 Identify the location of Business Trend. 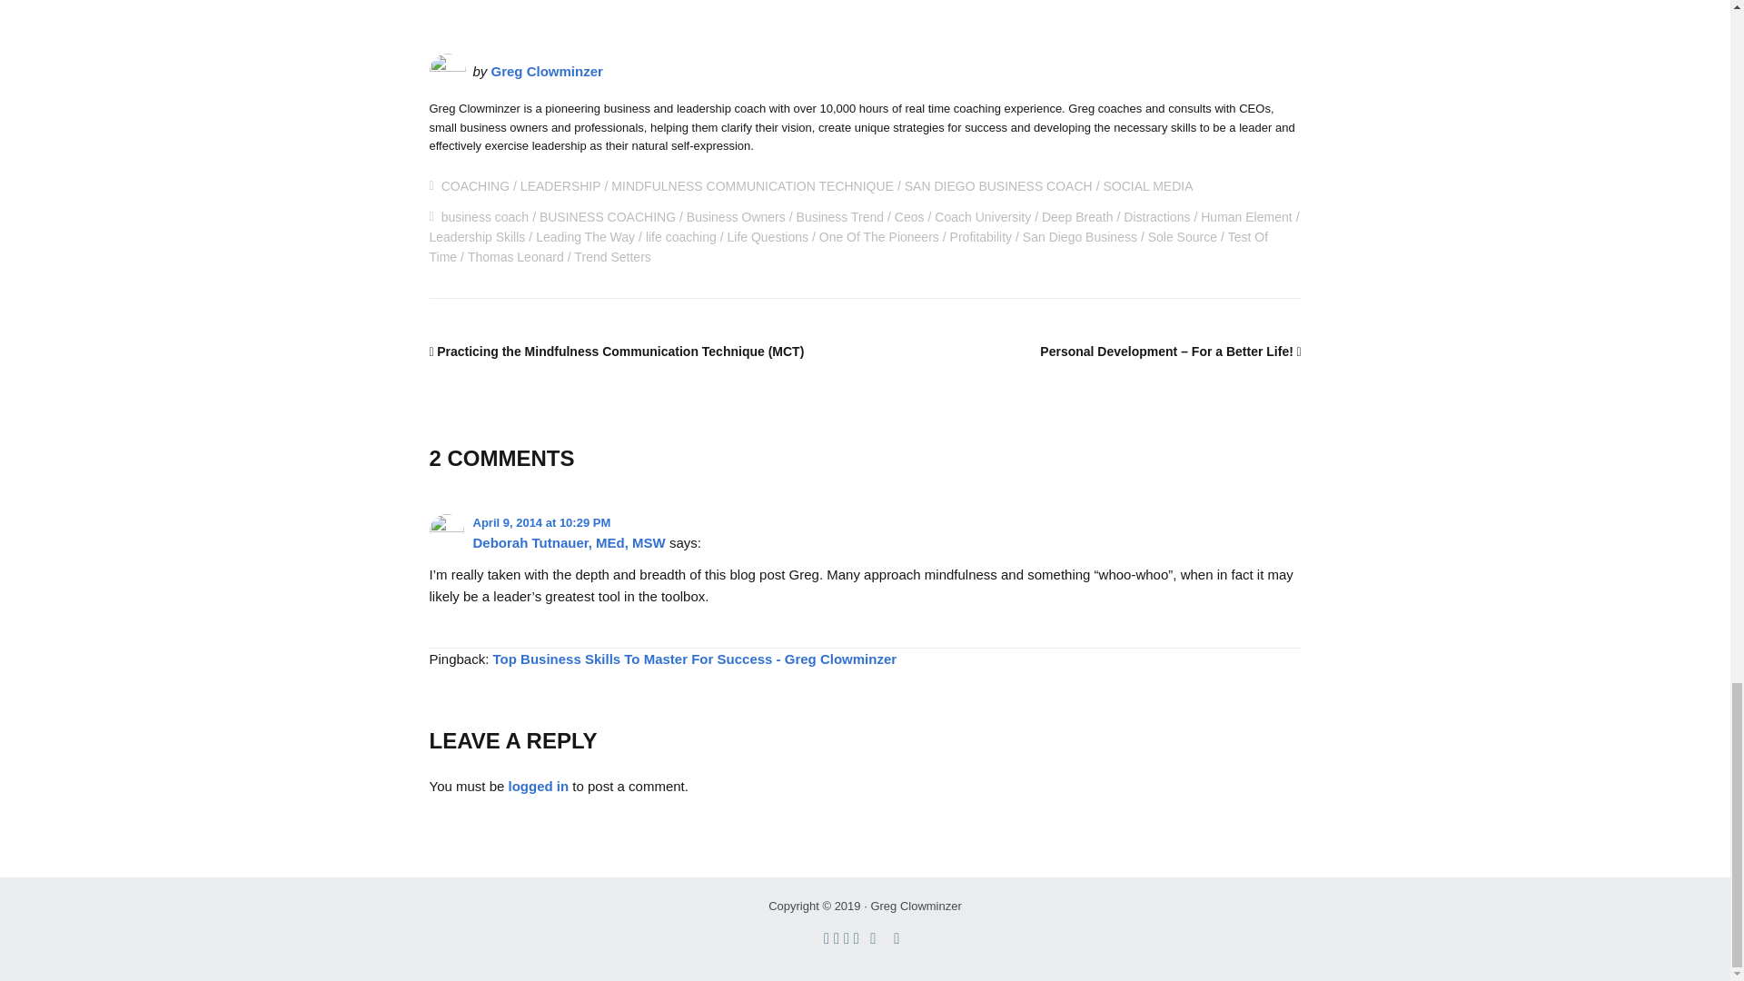
(840, 217).